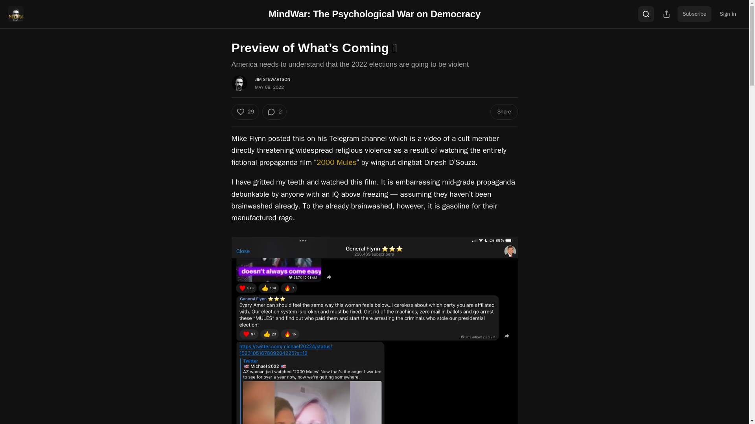 Image resolution: width=755 pixels, height=424 pixels. Describe the element at coordinates (503, 111) in the screenshot. I see `Share` at that location.